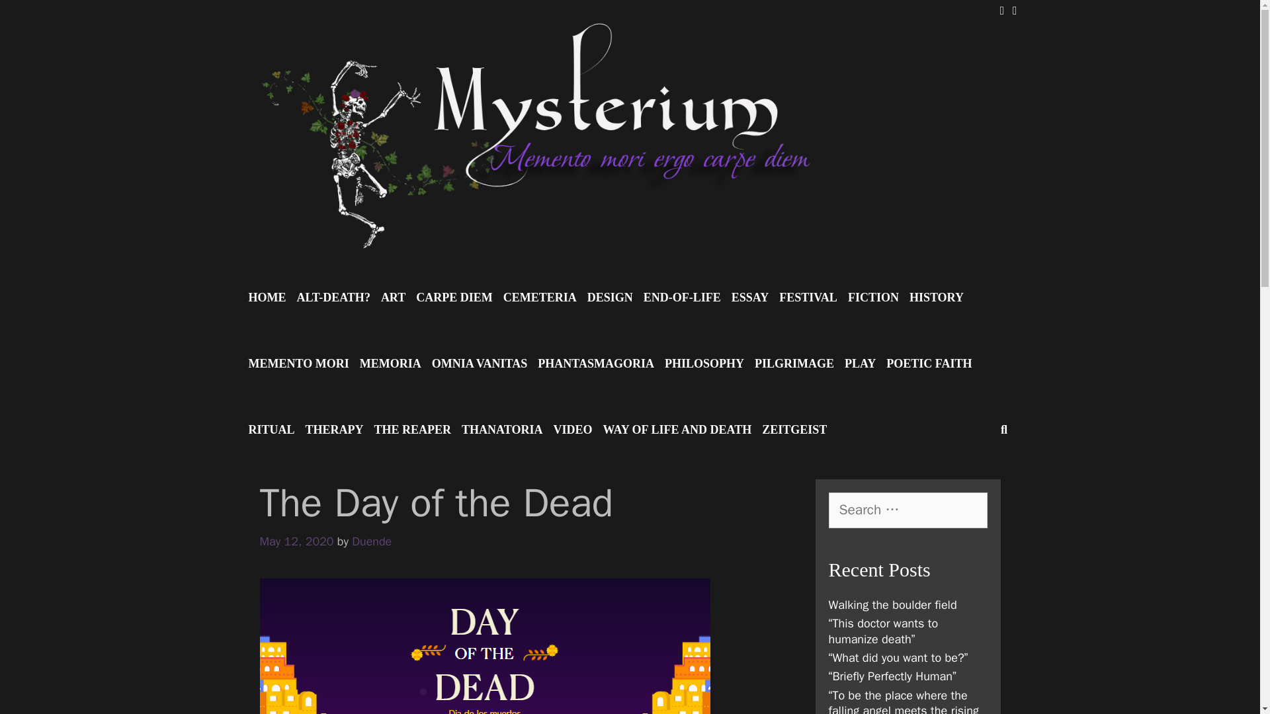 The width and height of the screenshot is (1270, 714). Describe the element at coordinates (296, 541) in the screenshot. I see `May 12, 2020` at that location.